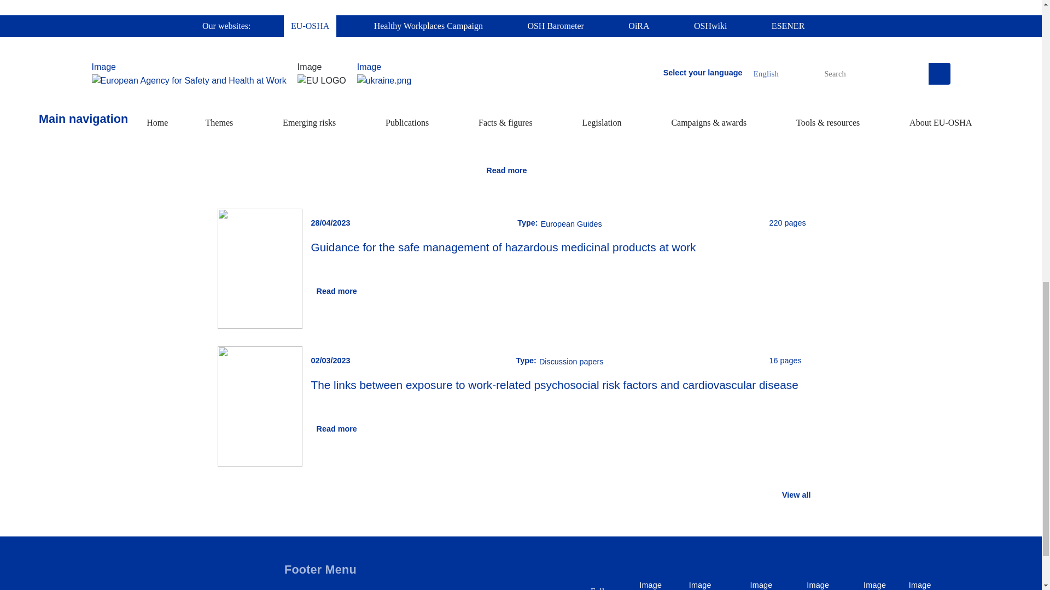 Image resolution: width=1050 pixels, height=590 pixels. Describe the element at coordinates (823, 583) in the screenshot. I see `YouTube` at that location.